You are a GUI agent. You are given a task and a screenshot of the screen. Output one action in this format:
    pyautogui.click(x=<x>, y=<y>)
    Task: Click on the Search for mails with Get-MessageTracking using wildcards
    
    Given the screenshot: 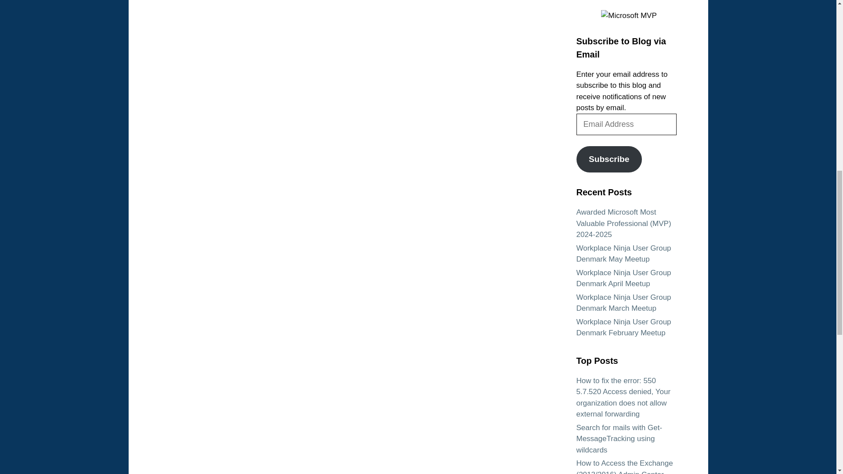 What is the action you would take?
    pyautogui.click(x=619, y=439)
    